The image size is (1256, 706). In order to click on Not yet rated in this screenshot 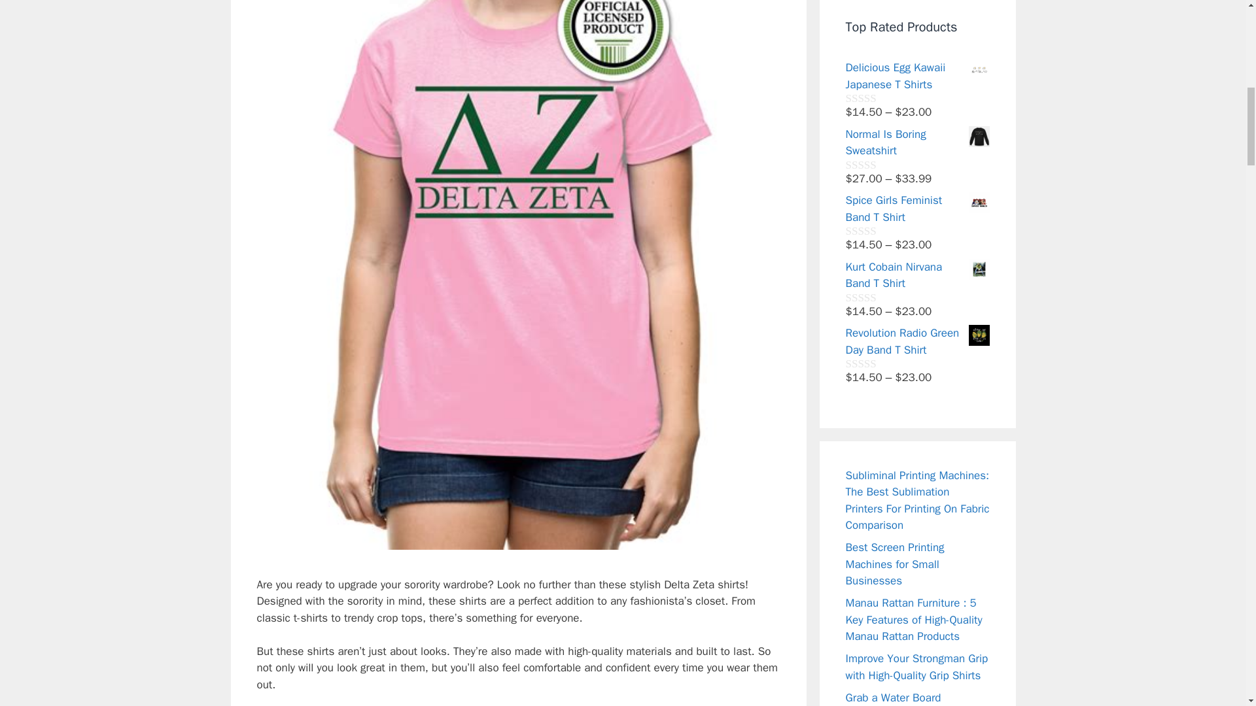, I will do `click(875, 297)`.